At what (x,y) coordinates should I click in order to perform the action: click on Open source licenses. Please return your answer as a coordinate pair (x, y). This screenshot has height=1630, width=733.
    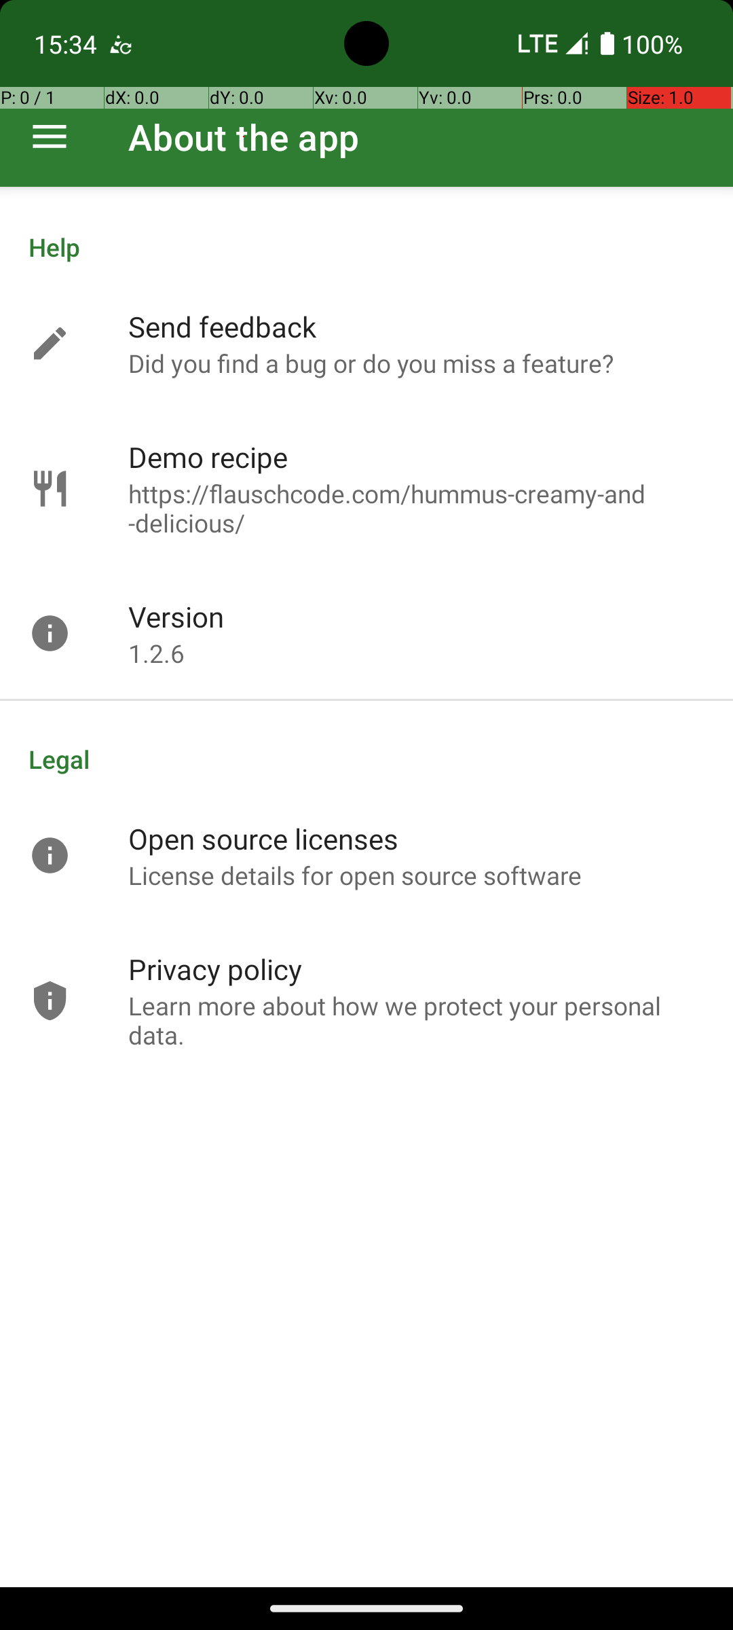
    Looking at the image, I should click on (263, 838).